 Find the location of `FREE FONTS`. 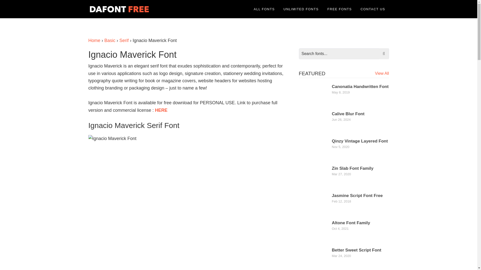

FREE FONTS is located at coordinates (339, 9).